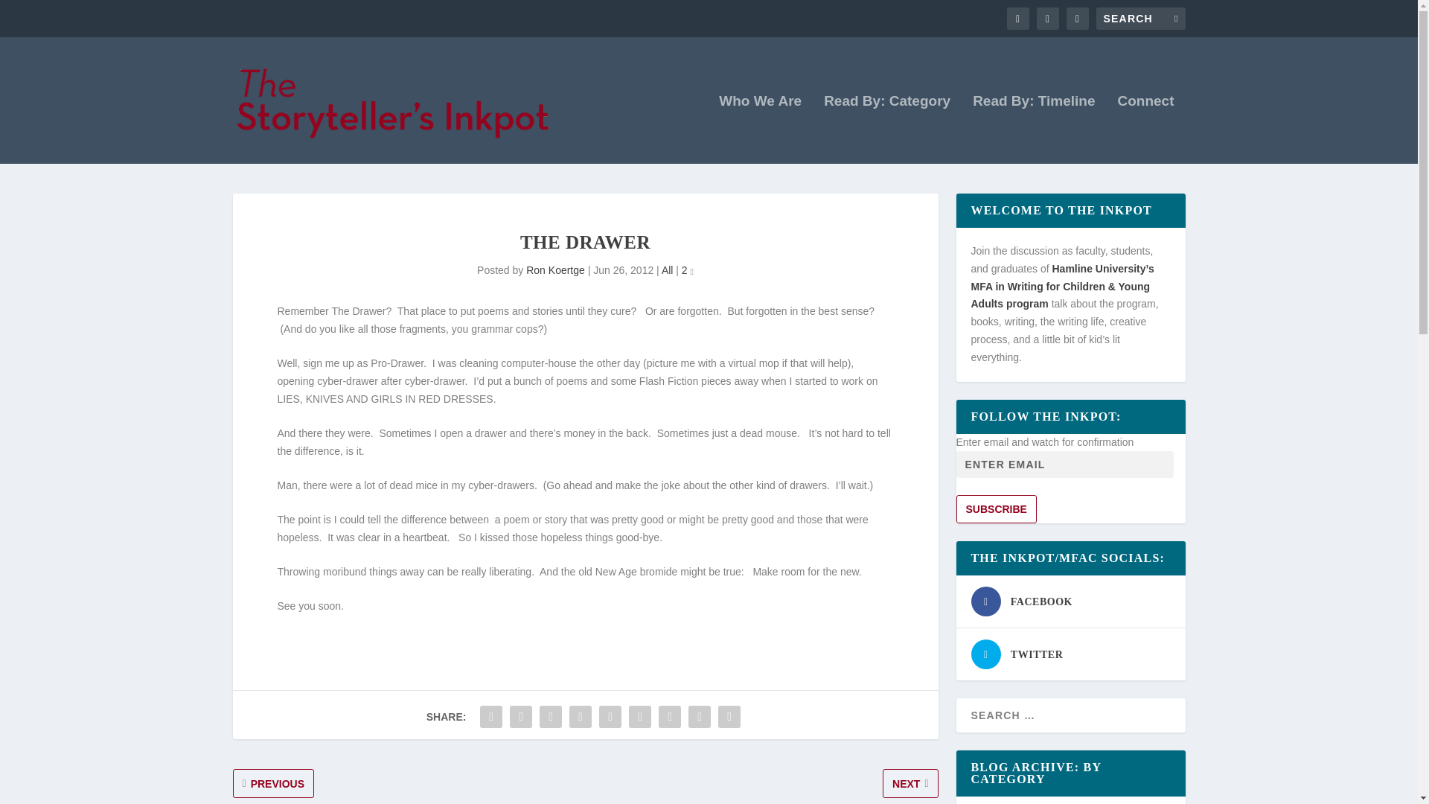 This screenshot has width=1429, height=804. Describe the element at coordinates (760, 130) in the screenshot. I see `Who We Are` at that location.